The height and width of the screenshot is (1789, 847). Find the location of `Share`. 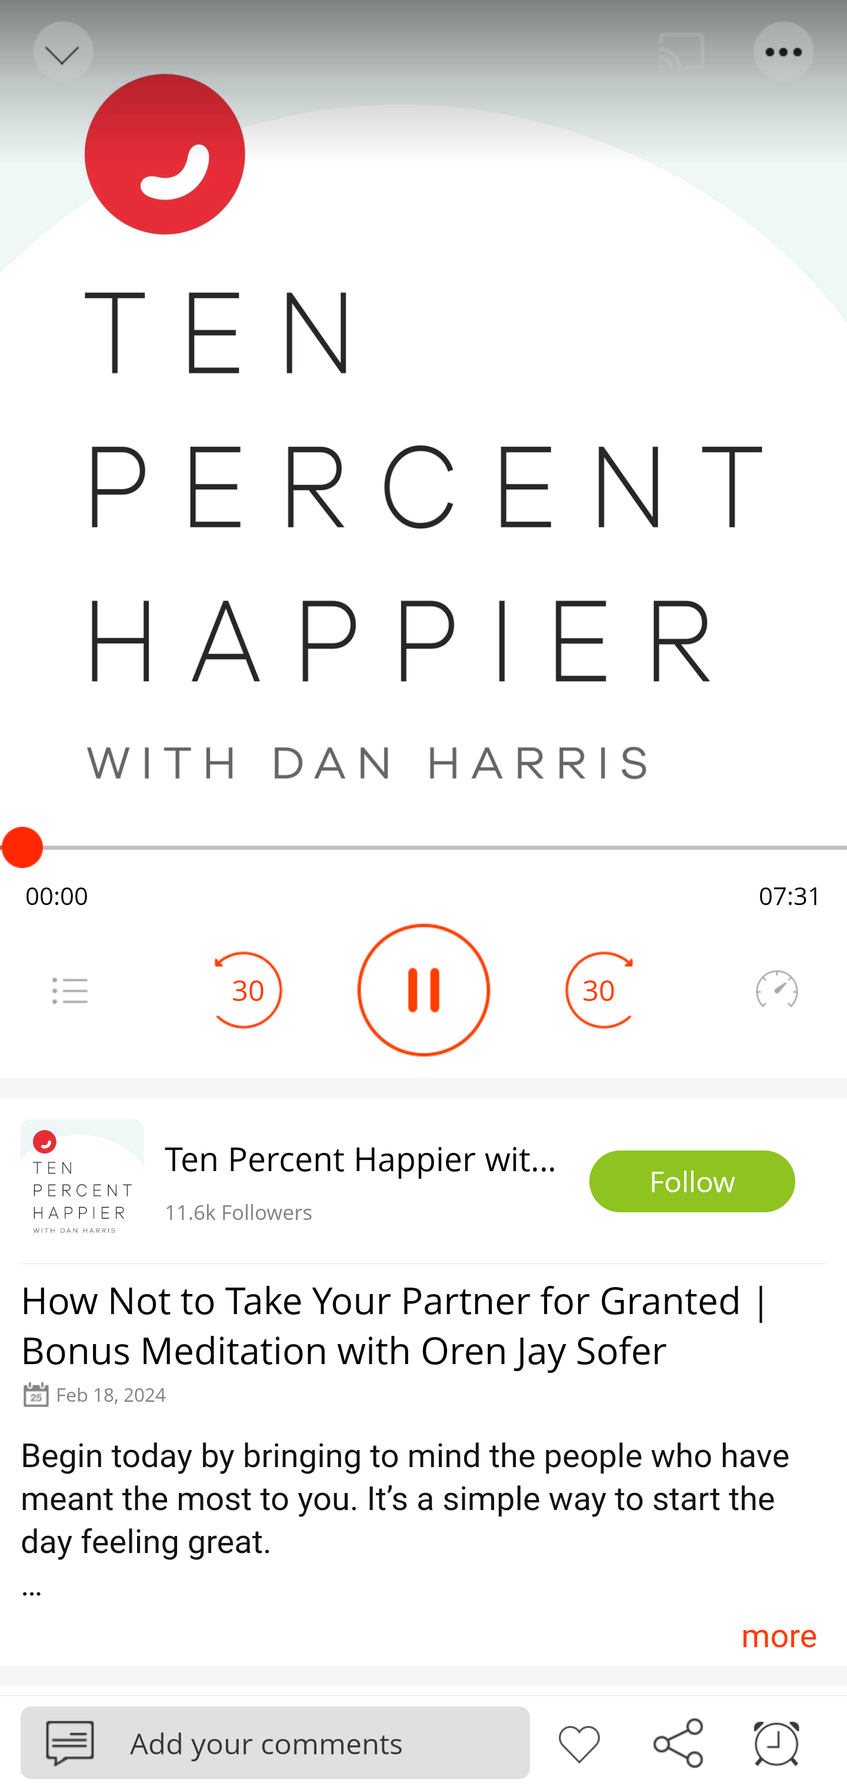

Share is located at coordinates (678, 1741).